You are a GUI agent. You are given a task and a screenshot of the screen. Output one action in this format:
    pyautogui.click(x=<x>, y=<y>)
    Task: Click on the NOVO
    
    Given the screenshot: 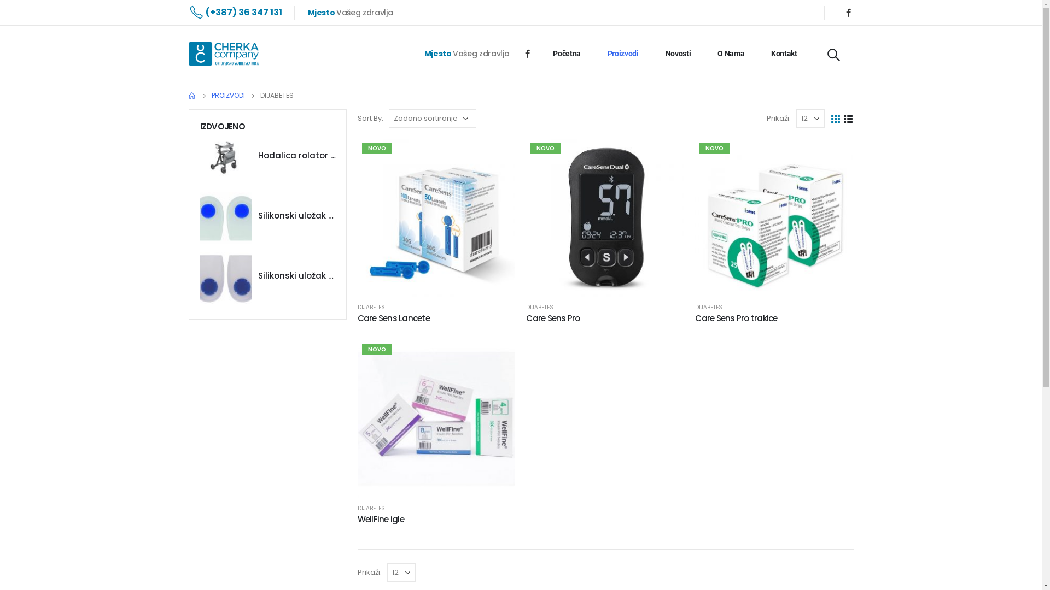 What is the action you would take?
    pyautogui.click(x=605, y=217)
    